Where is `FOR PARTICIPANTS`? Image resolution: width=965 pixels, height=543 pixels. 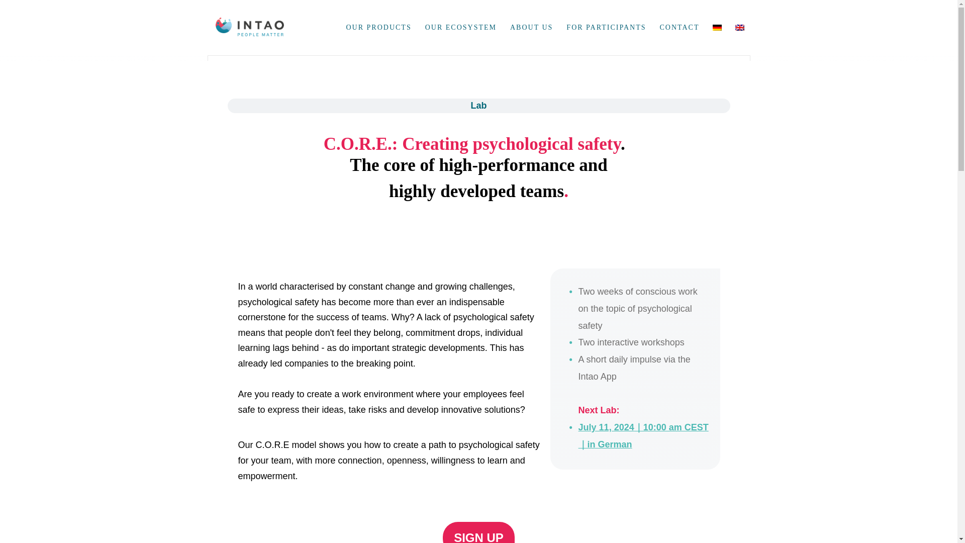
FOR PARTICIPANTS is located at coordinates (606, 27).